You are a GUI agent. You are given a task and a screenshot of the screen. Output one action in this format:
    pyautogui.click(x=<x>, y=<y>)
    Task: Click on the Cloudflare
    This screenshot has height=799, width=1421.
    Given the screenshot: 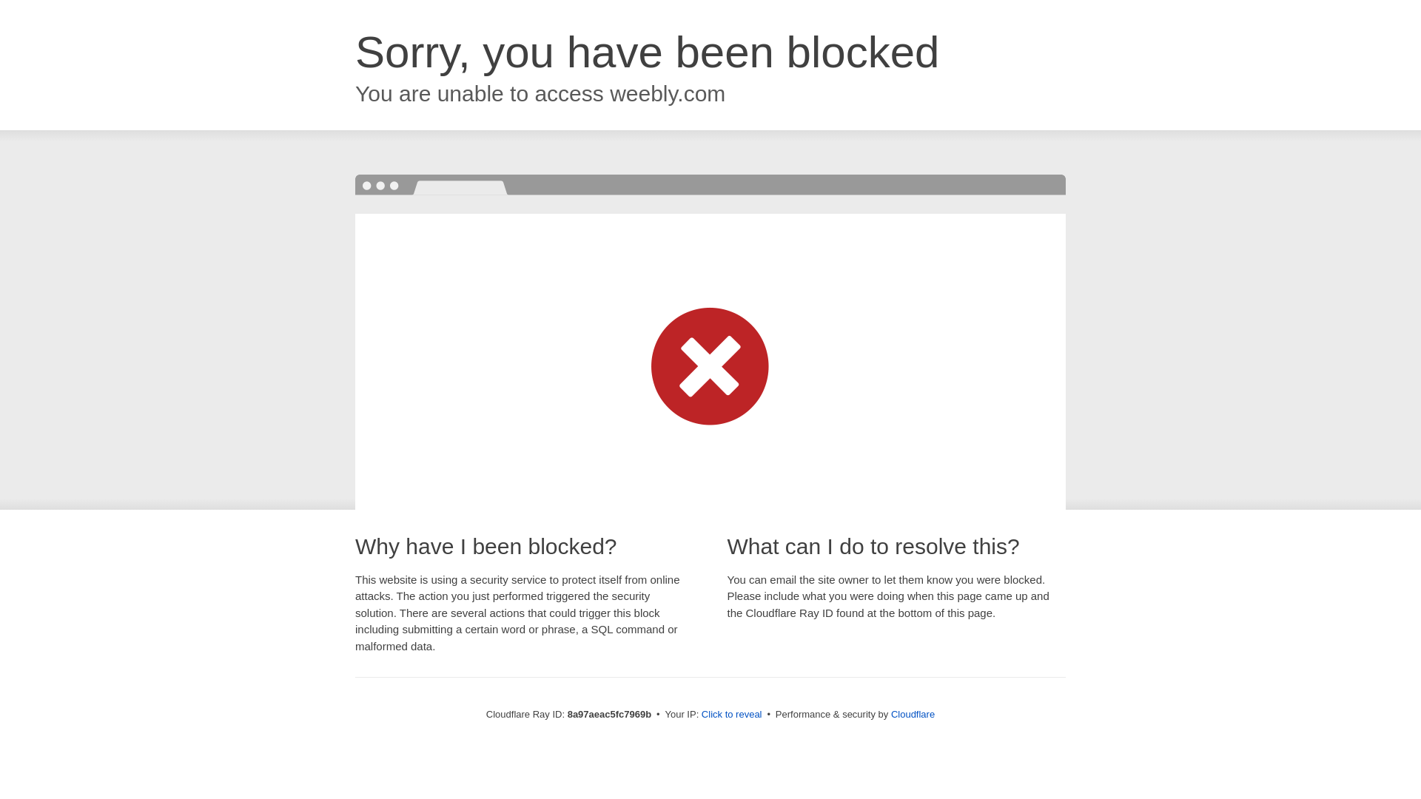 What is the action you would take?
    pyautogui.click(x=913, y=714)
    